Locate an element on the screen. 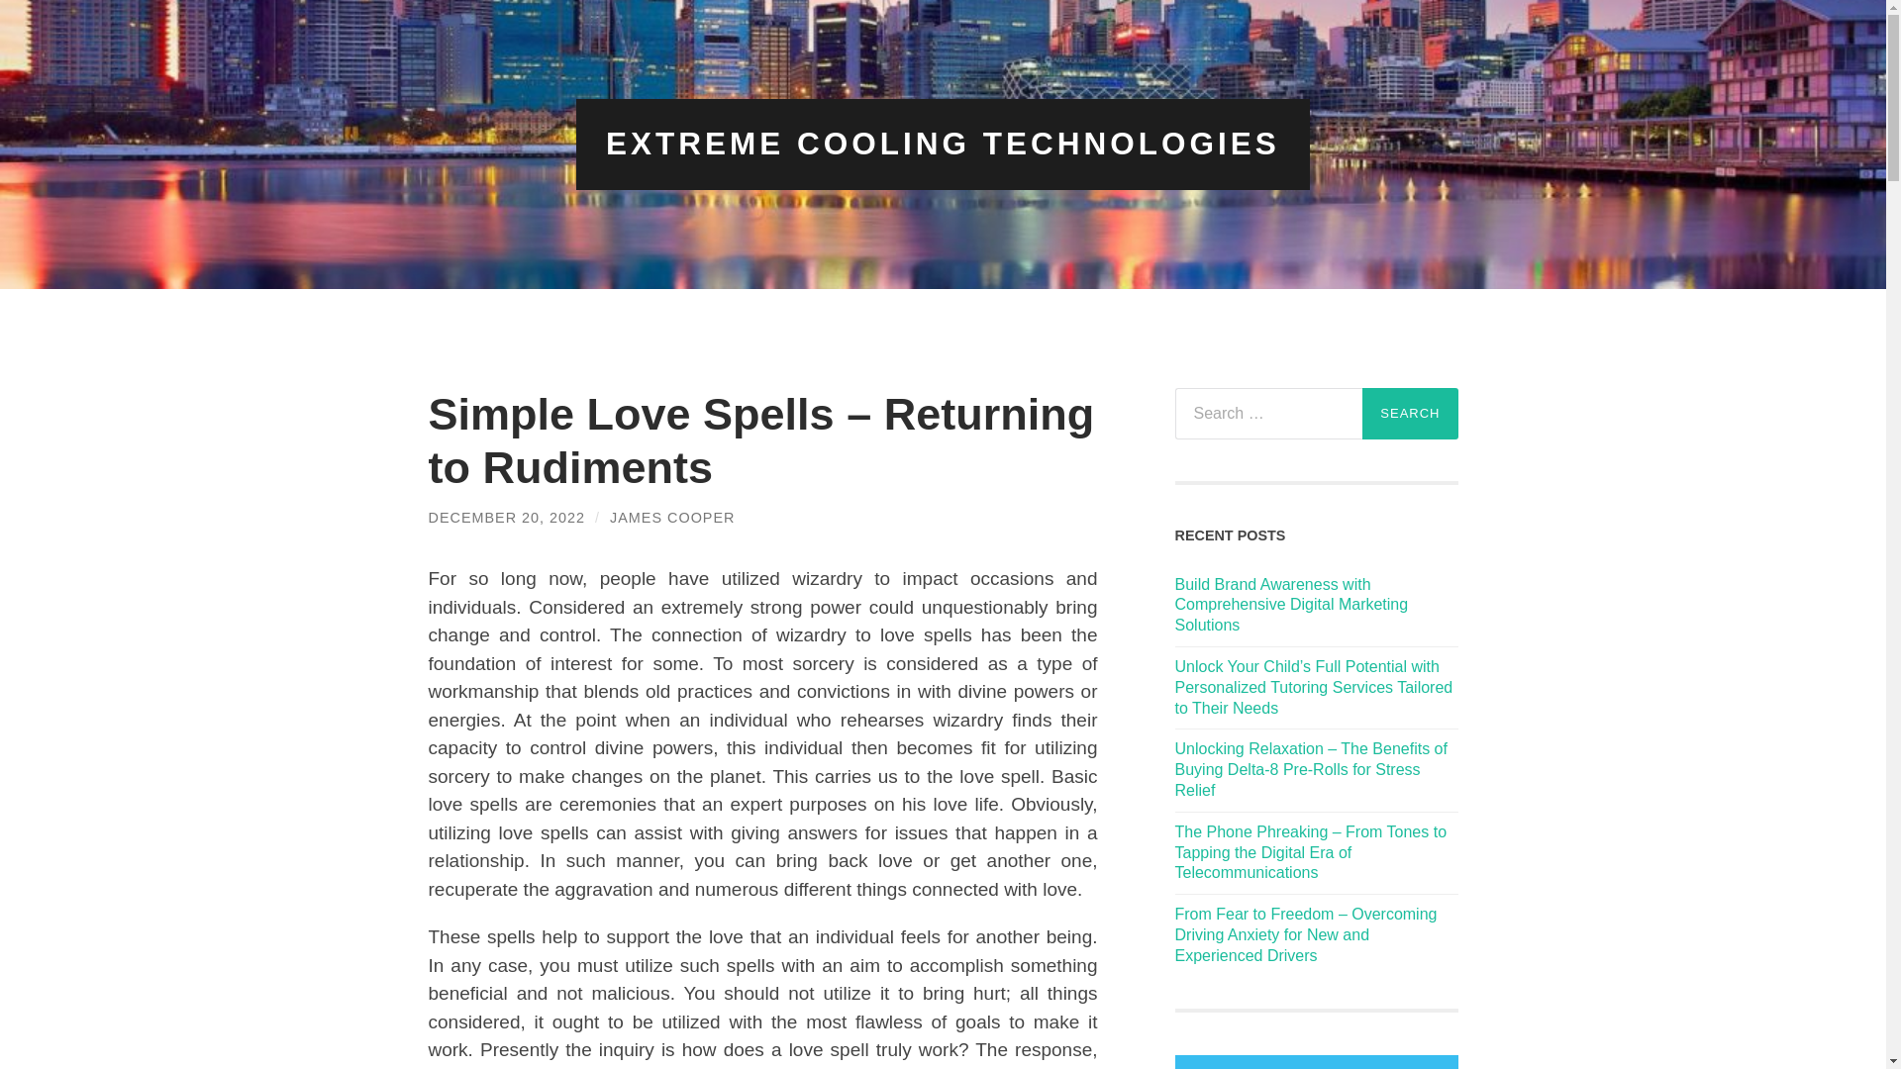 The image size is (1901, 1069). DECEMBER 20, 2022 is located at coordinates (507, 517).